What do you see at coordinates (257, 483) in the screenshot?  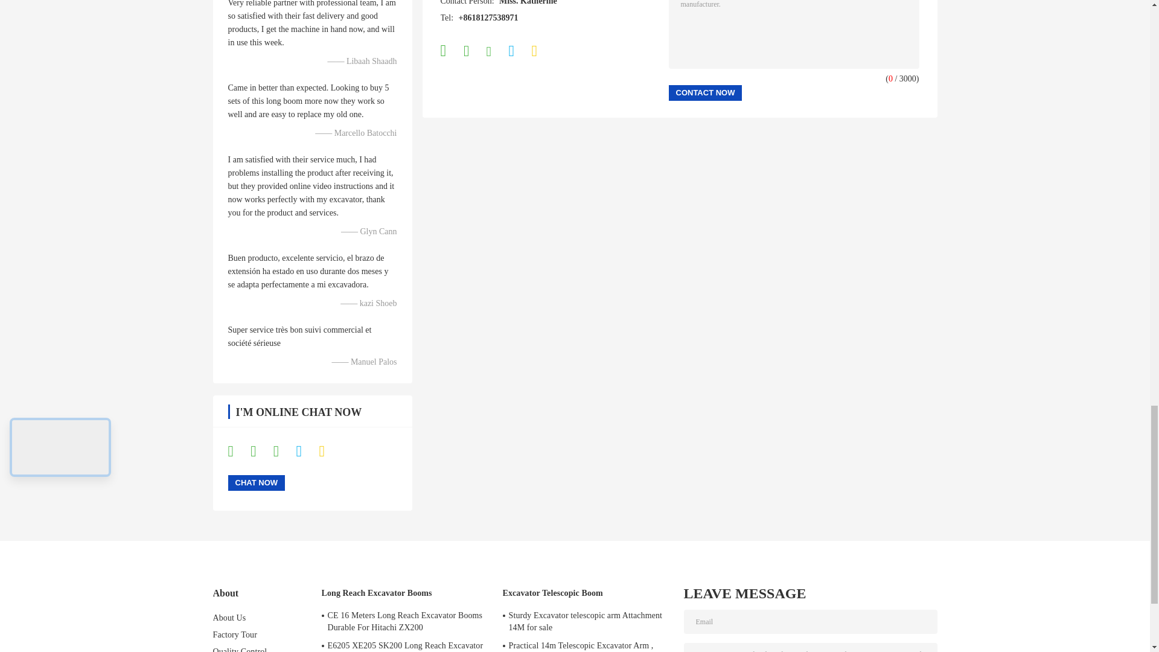 I see `Chat Now` at bounding box center [257, 483].